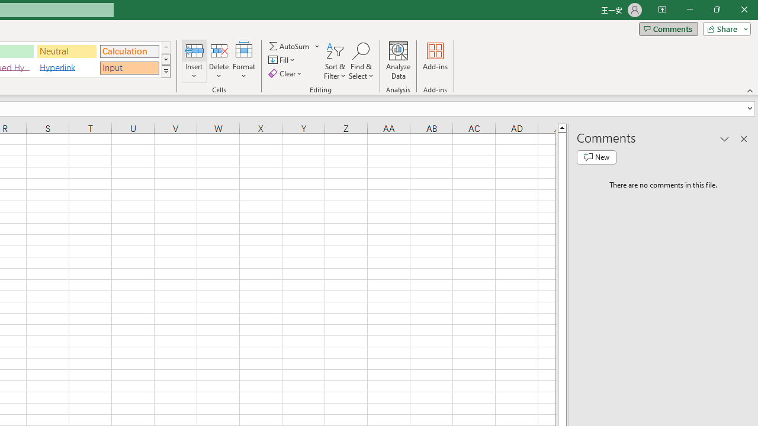  What do you see at coordinates (283, 60) in the screenshot?
I see `Fill` at bounding box center [283, 60].